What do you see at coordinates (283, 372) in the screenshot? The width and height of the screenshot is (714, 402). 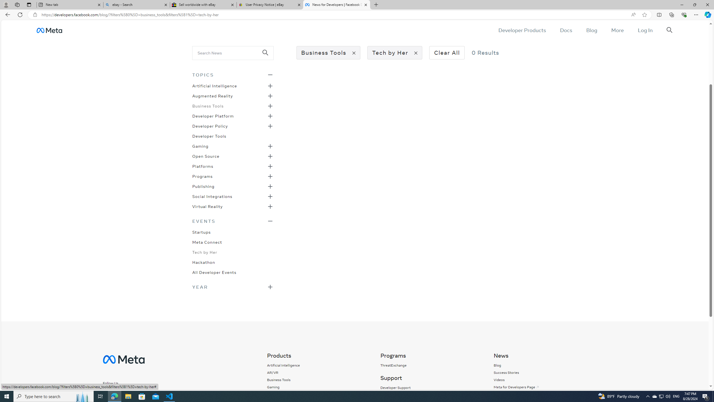 I see `AR/VR` at bounding box center [283, 372].